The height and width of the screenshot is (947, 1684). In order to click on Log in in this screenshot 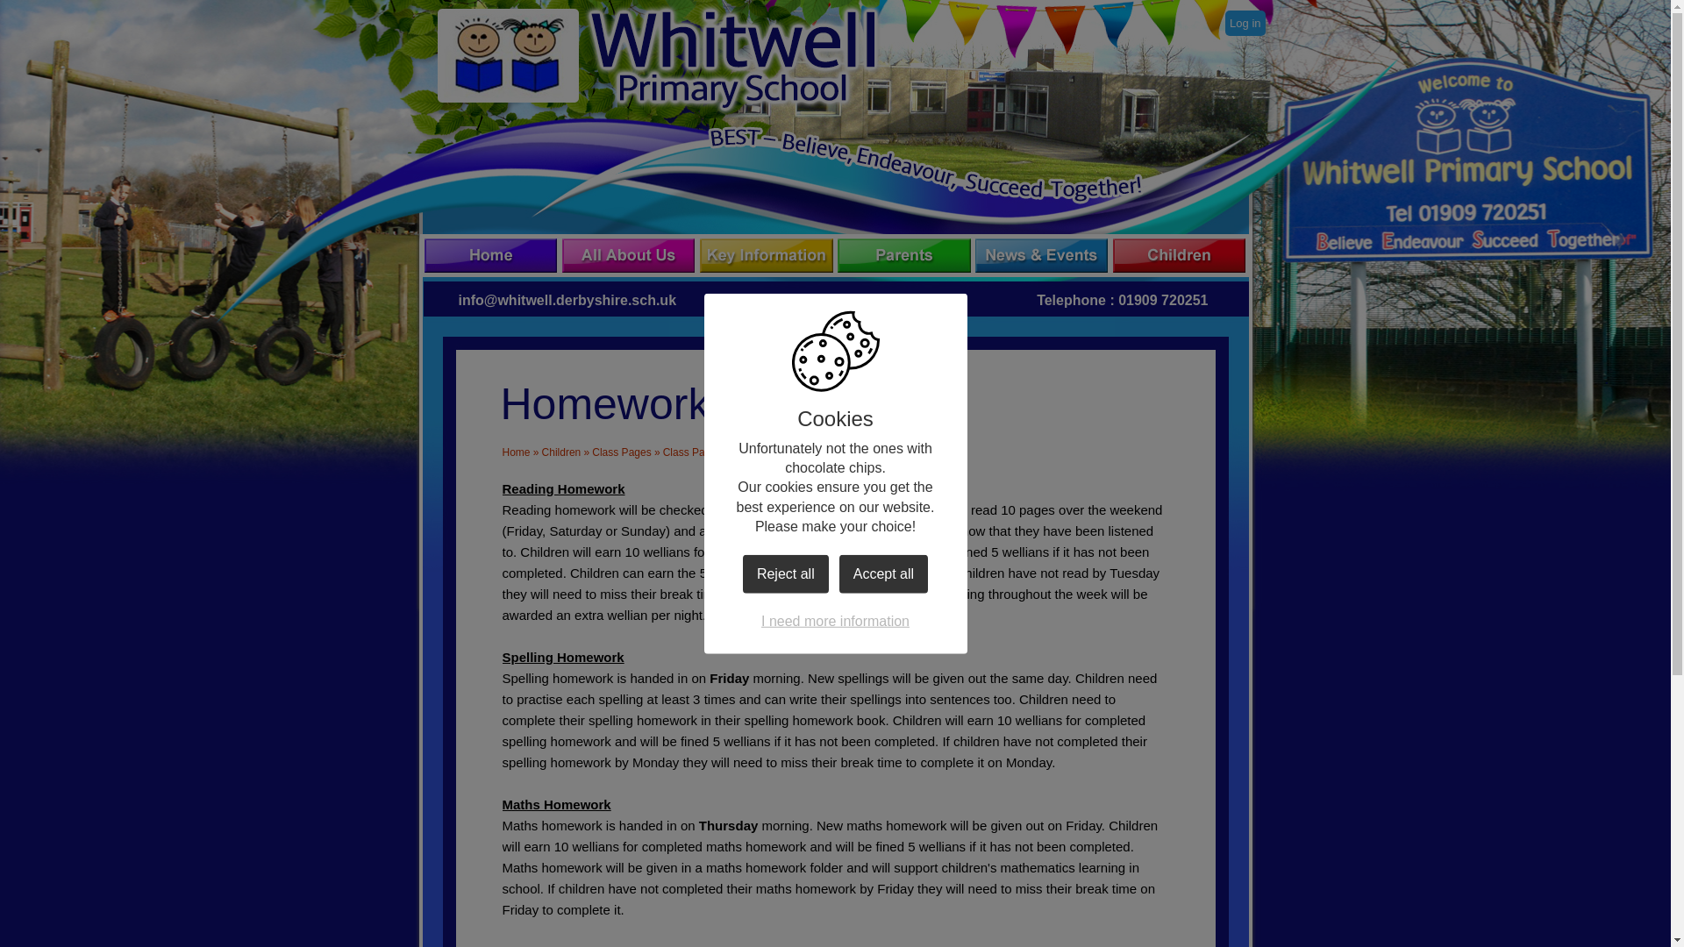, I will do `click(1245, 23)`.